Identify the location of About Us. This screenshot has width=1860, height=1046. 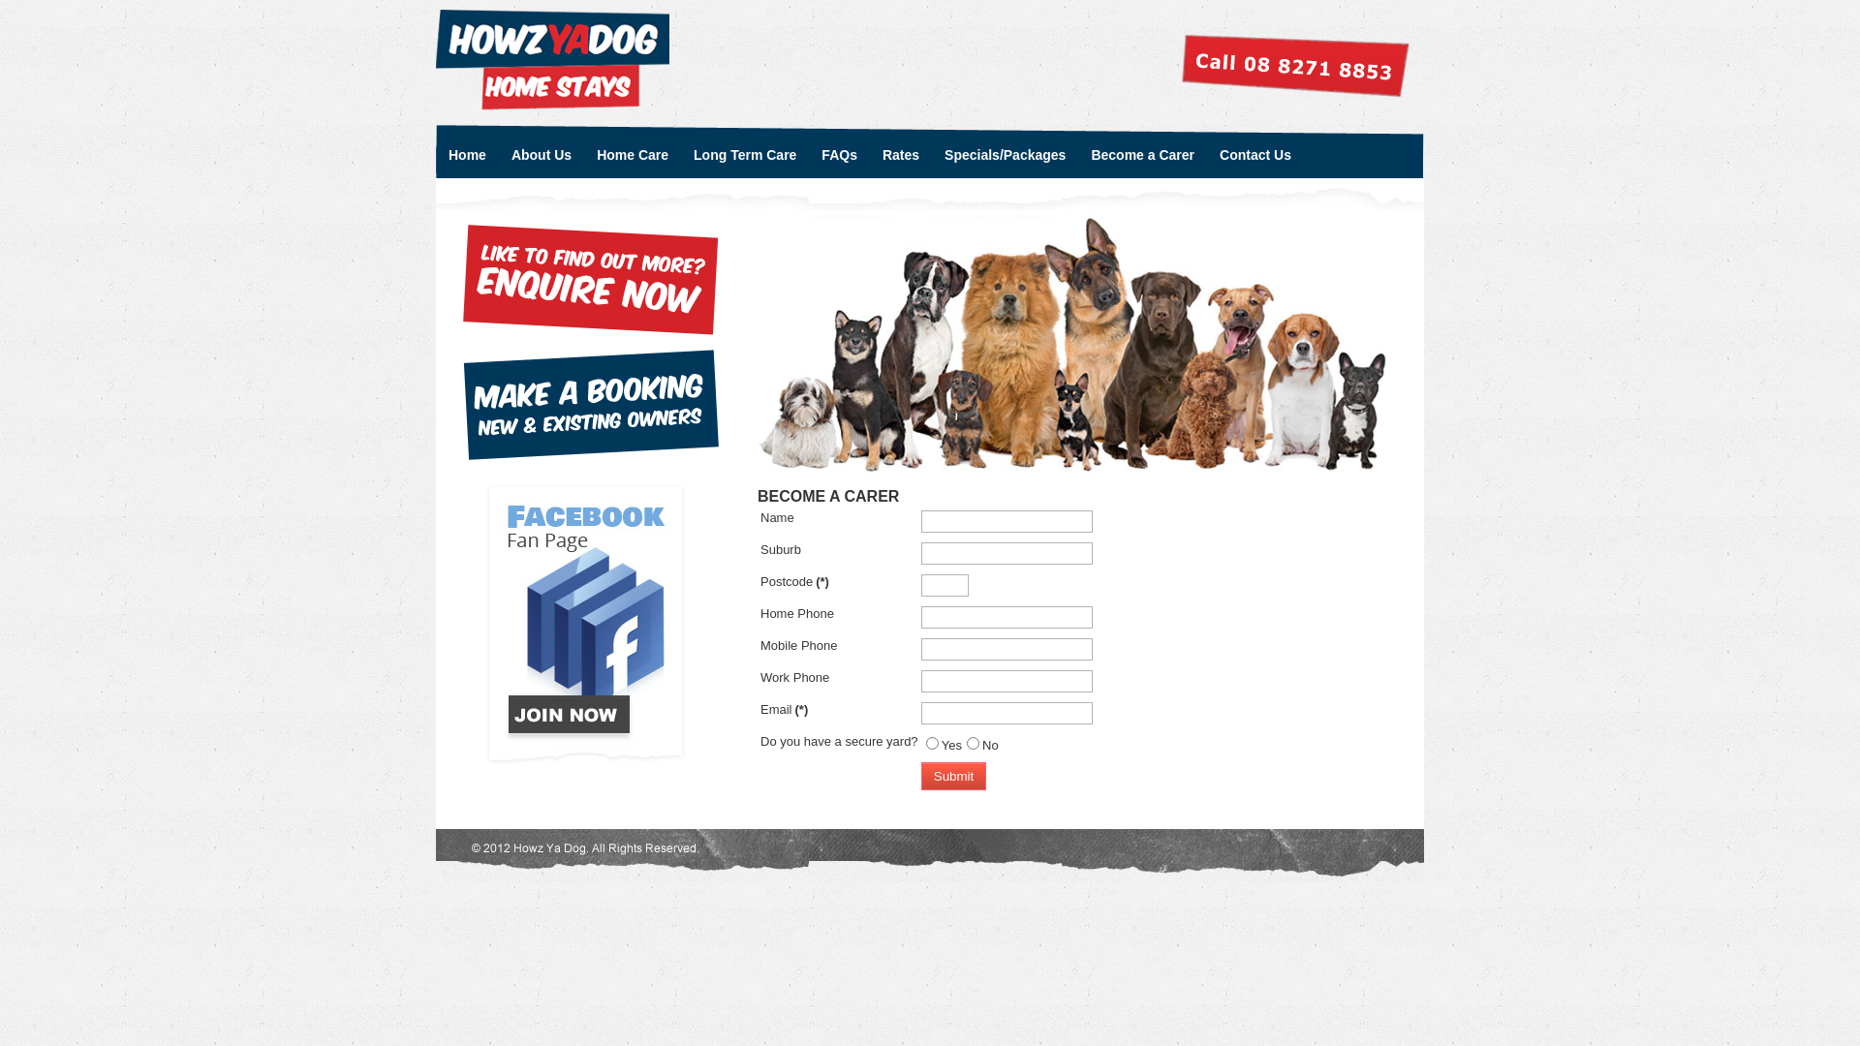
(542, 151).